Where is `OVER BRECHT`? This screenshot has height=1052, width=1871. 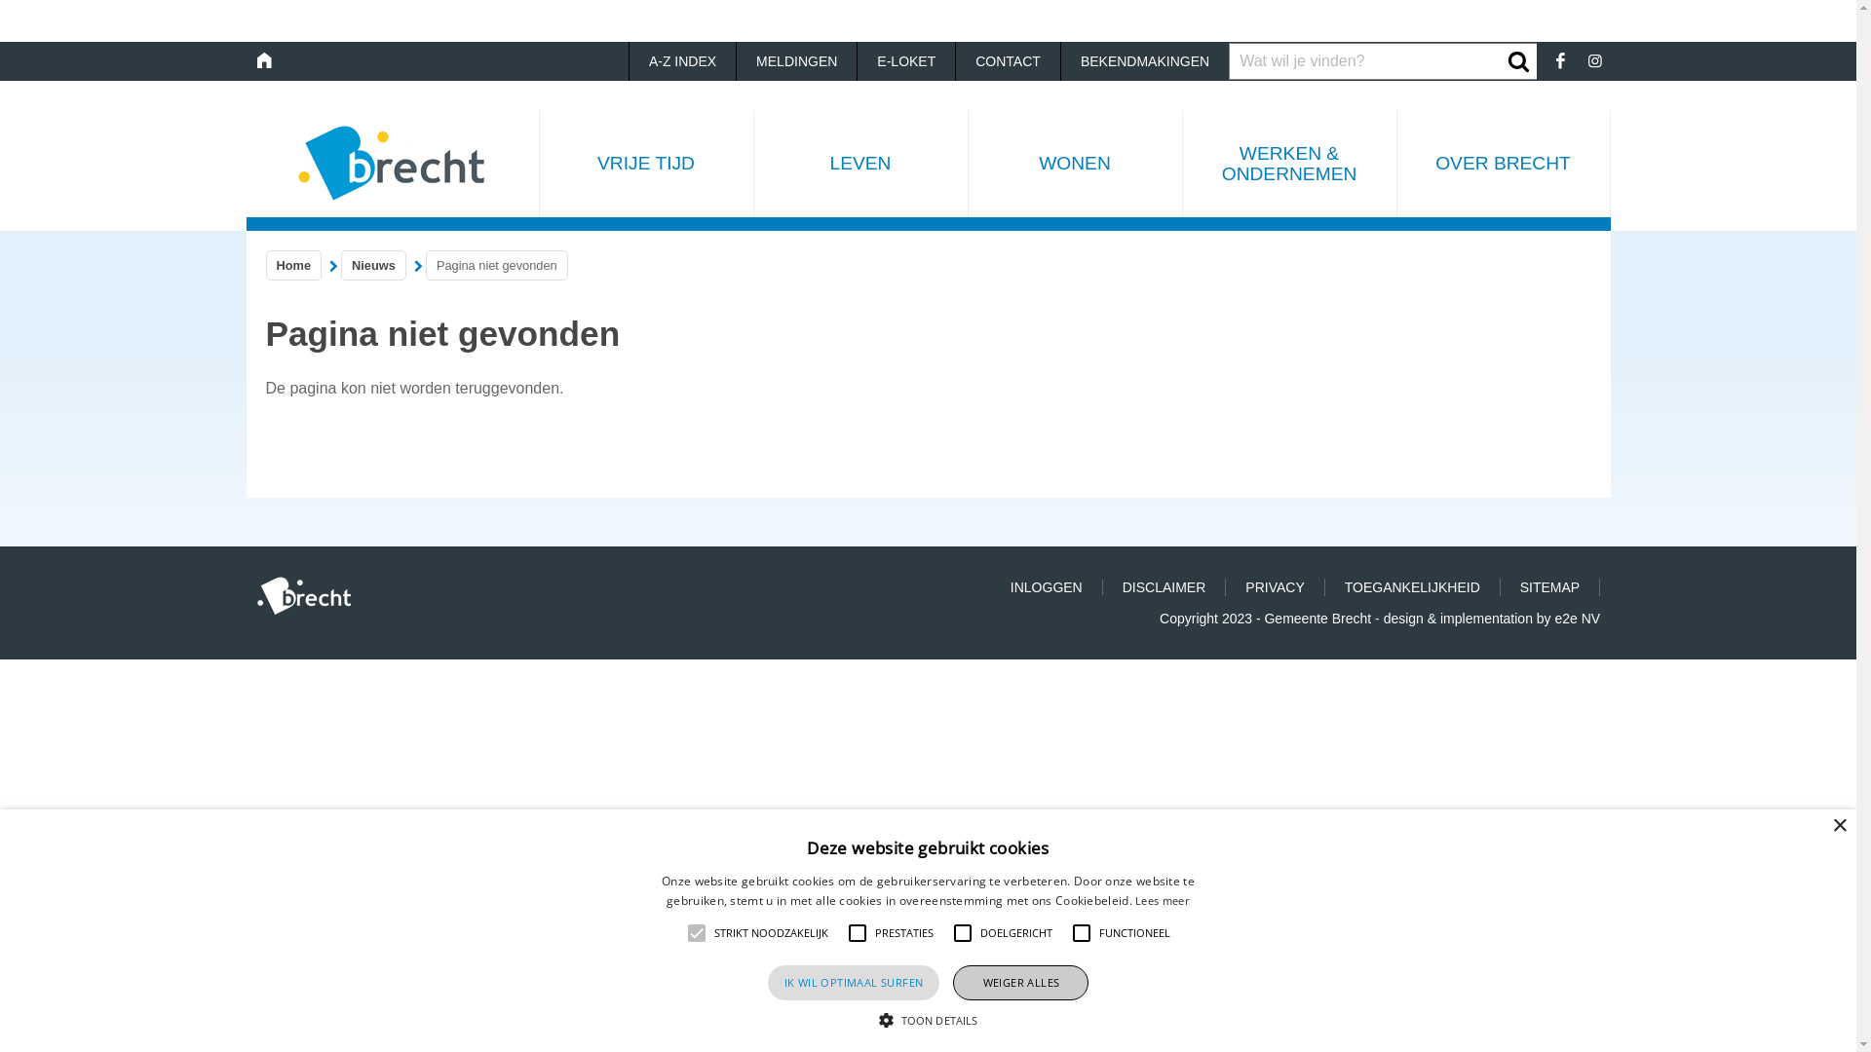 OVER BRECHT is located at coordinates (1503, 164).